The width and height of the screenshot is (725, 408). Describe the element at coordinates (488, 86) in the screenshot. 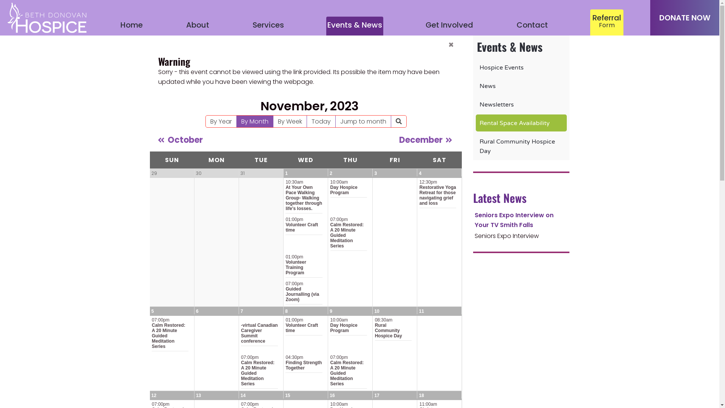

I see `News` at that location.